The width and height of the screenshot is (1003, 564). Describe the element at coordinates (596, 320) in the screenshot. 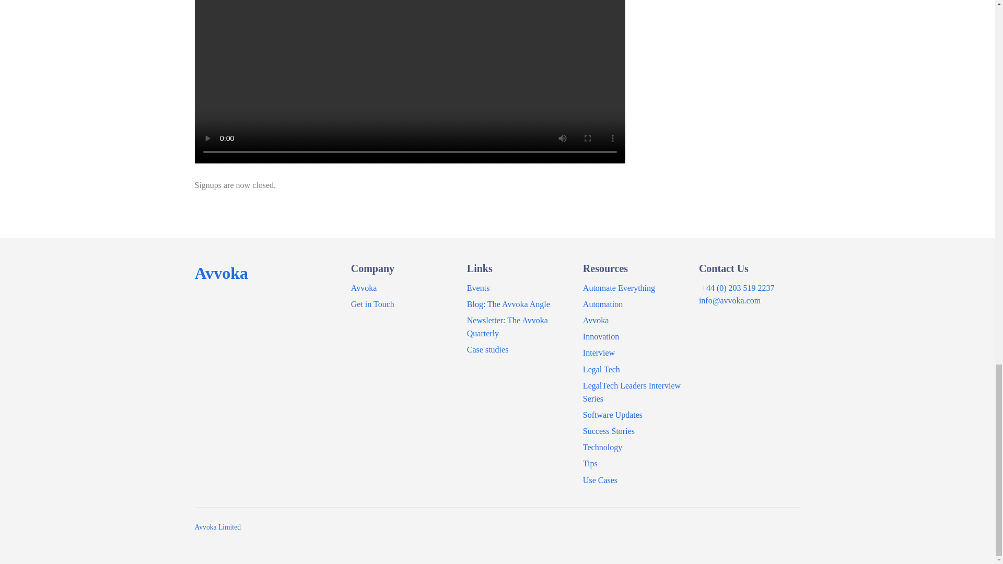

I see `Avvoka` at that location.